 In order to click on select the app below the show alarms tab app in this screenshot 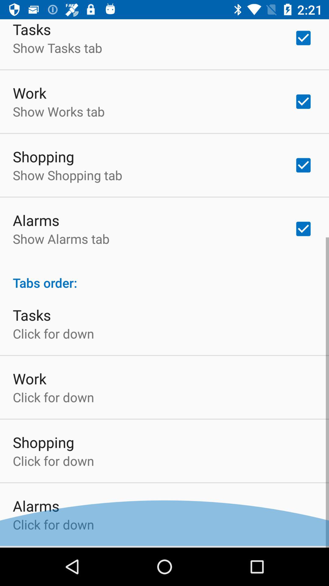, I will do `click(164, 278)`.